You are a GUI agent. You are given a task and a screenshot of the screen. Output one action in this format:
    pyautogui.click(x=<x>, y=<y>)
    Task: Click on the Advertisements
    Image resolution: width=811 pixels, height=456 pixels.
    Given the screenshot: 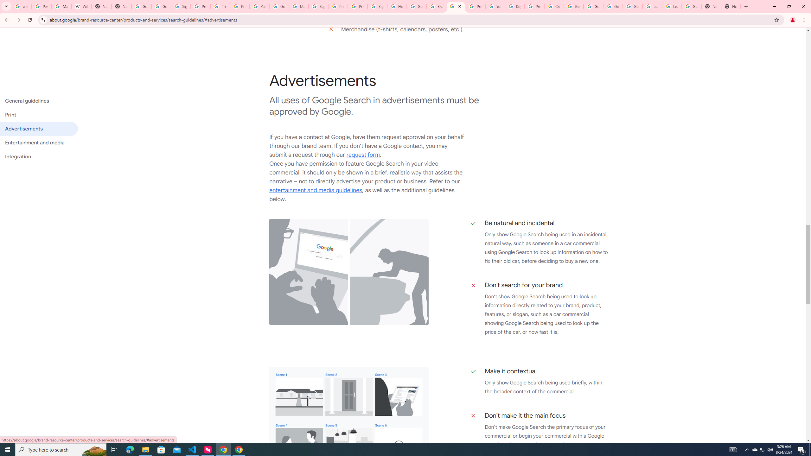 What is the action you would take?
    pyautogui.click(x=39, y=129)
    